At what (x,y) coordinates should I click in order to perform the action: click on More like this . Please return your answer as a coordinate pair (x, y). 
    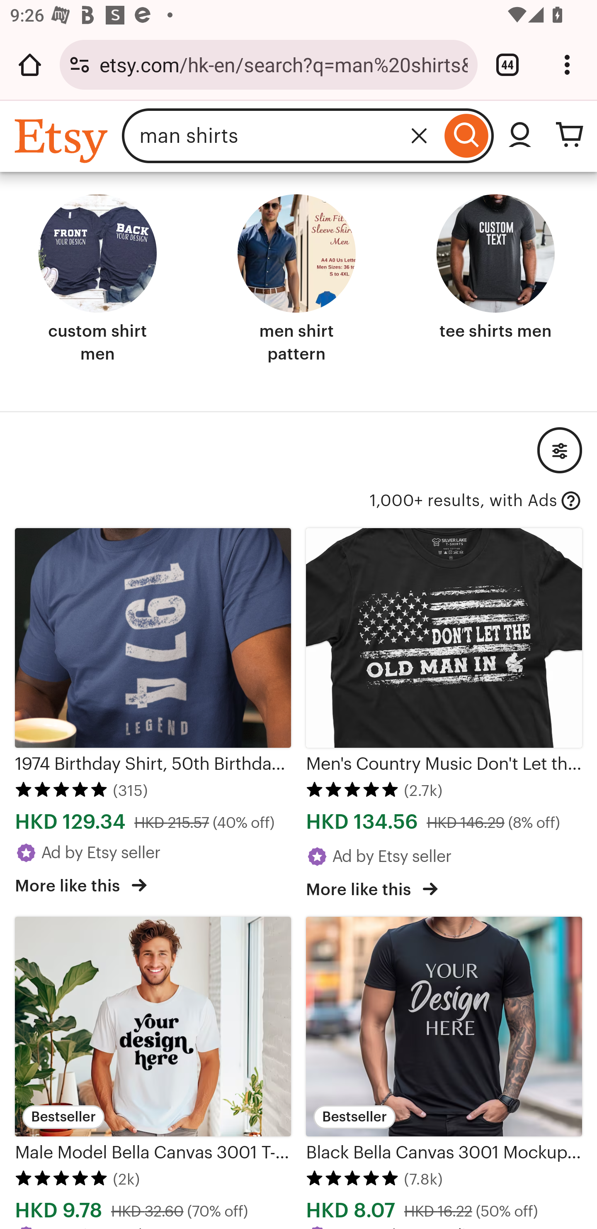
    Looking at the image, I should click on (371, 888).